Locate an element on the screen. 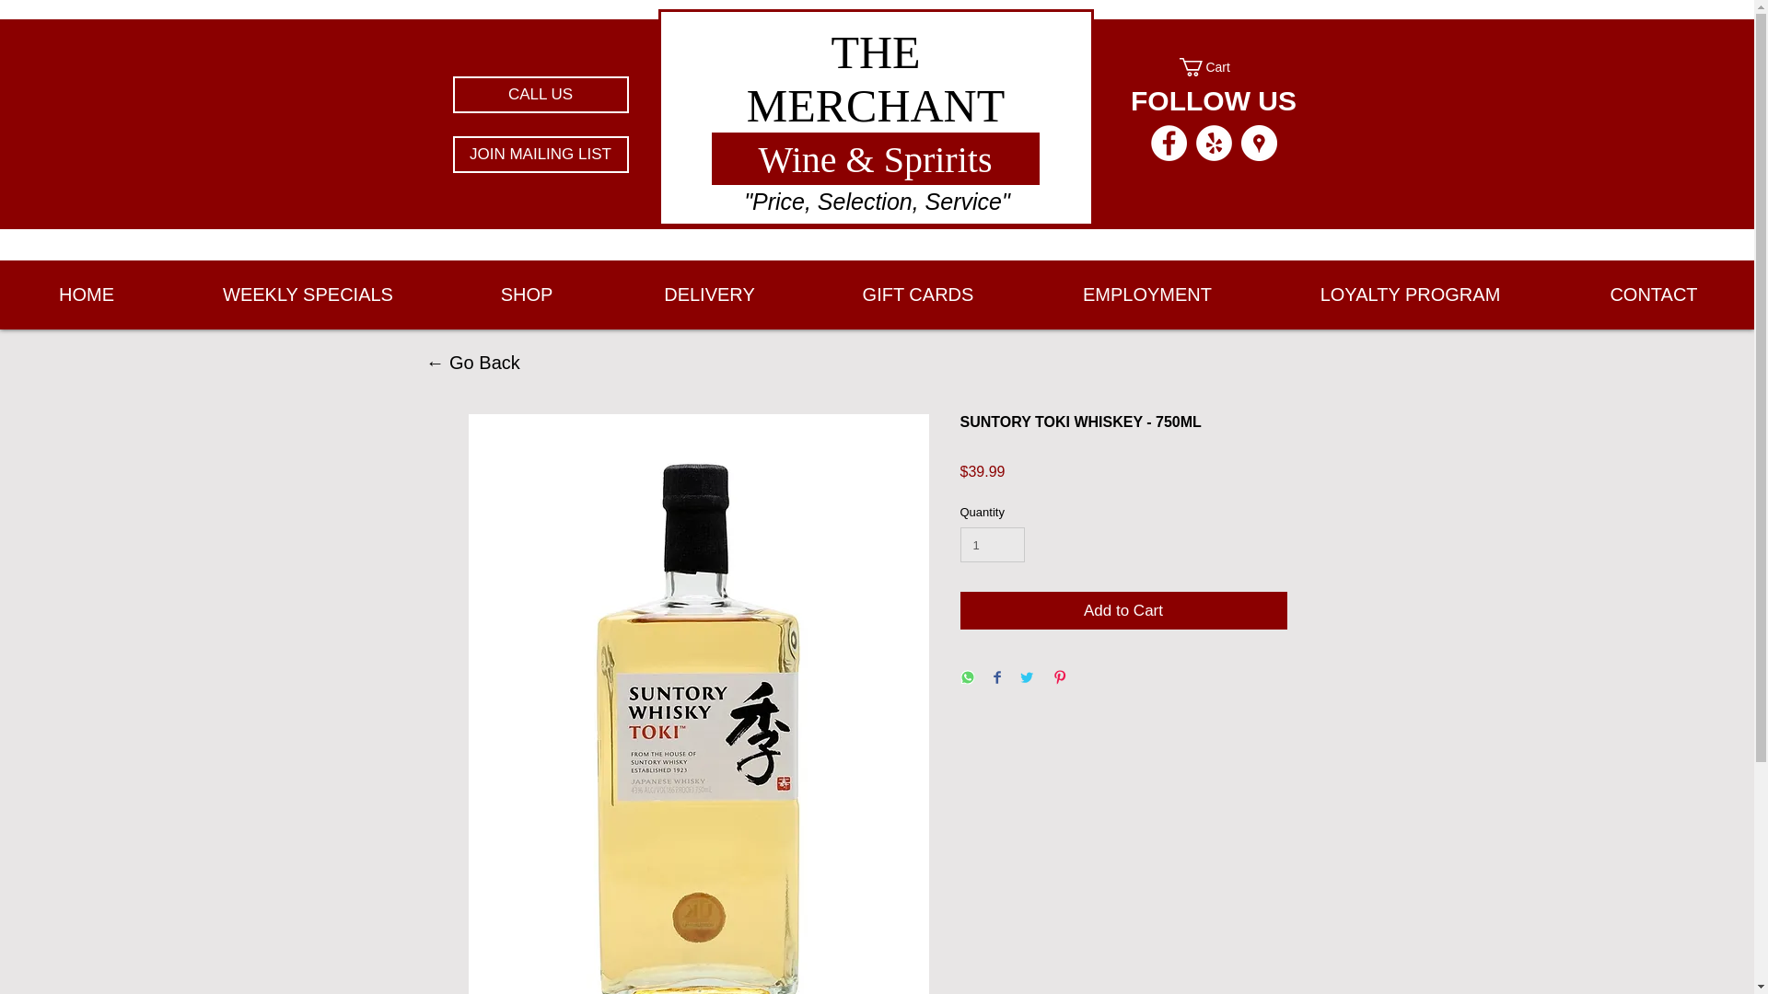 This screenshot has width=1768, height=994. 1 is located at coordinates (993, 545).